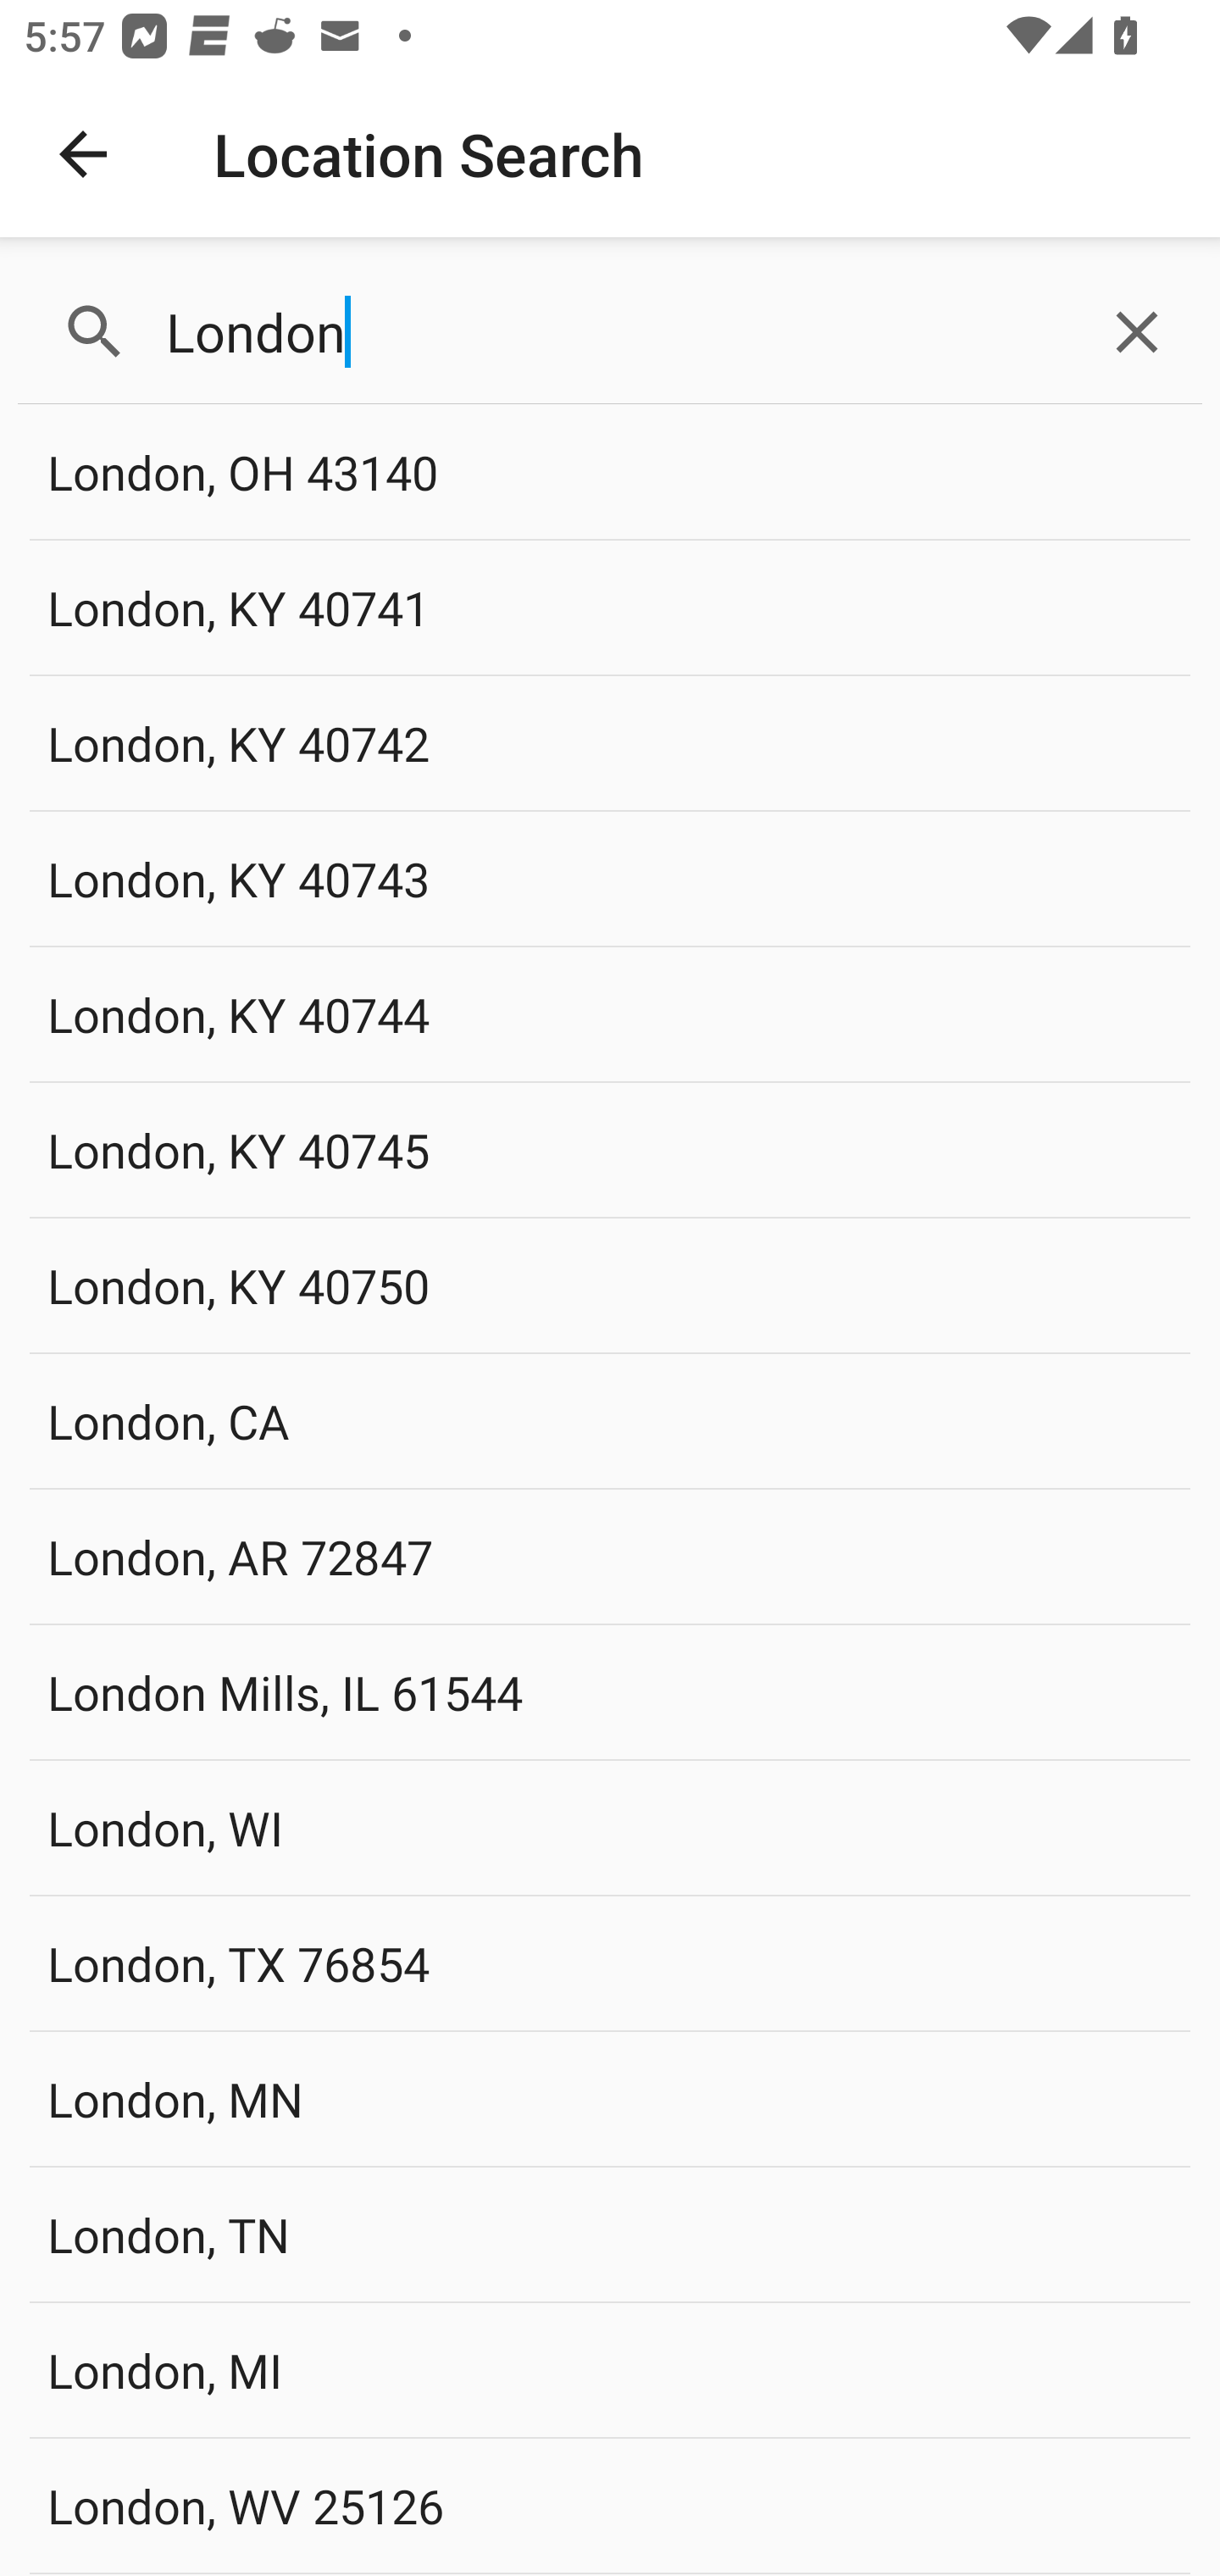 This screenshot has width=1220, height=2576. What do you see at coordinates (610, 2505) in the screenshot?
I see `London, WV 25126` at bounding box center [610, 2505].